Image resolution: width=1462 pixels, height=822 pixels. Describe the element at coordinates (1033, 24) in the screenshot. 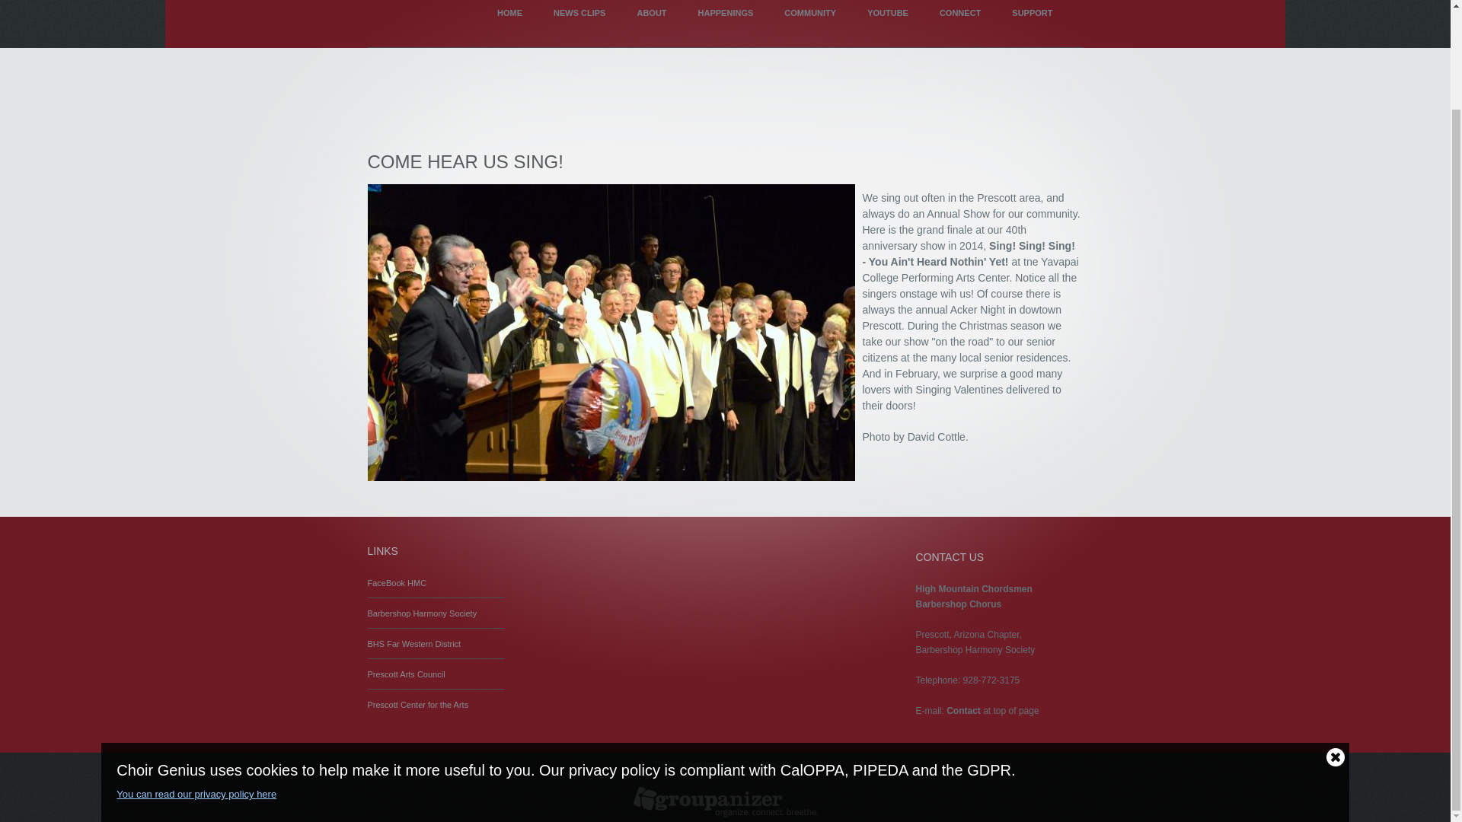

I see `SUPPORT` at that location.